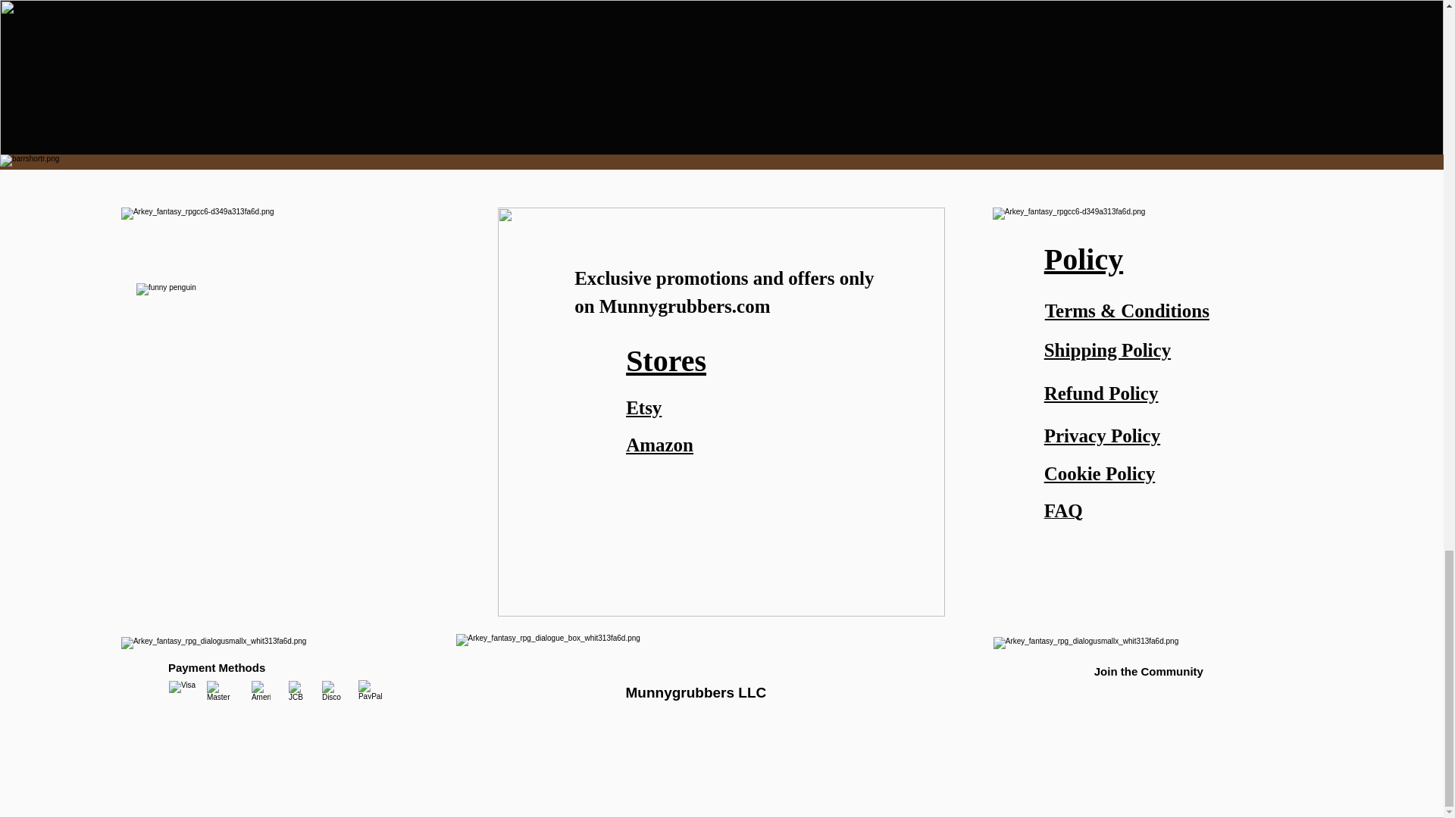  Describe the element at coordinates (659, 444) in the screenshot. I see `Amazon` at that location.